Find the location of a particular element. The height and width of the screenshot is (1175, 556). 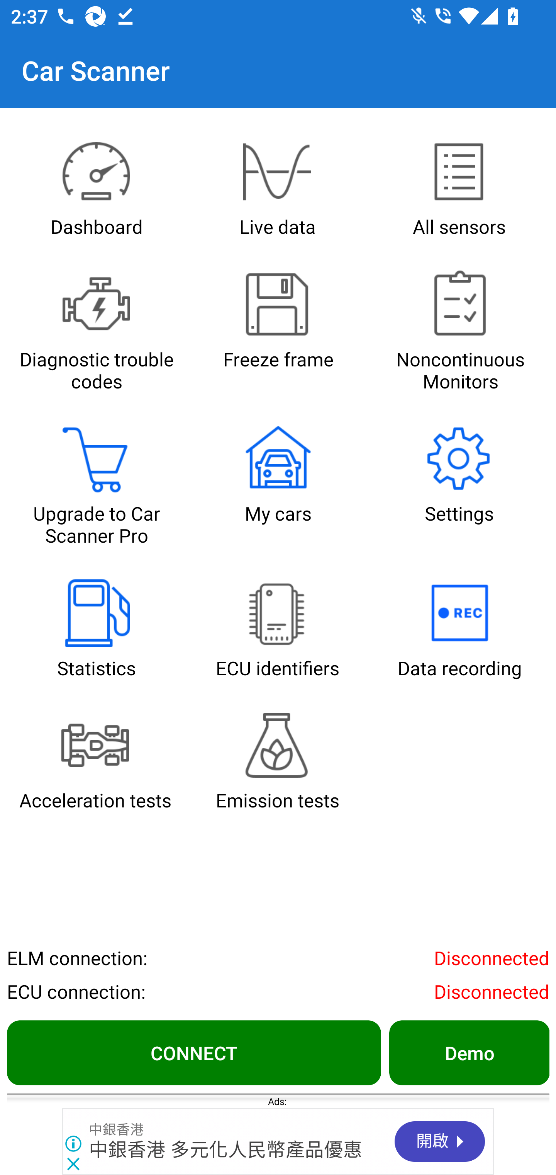

Demo is located at coordinates (469, 1052).